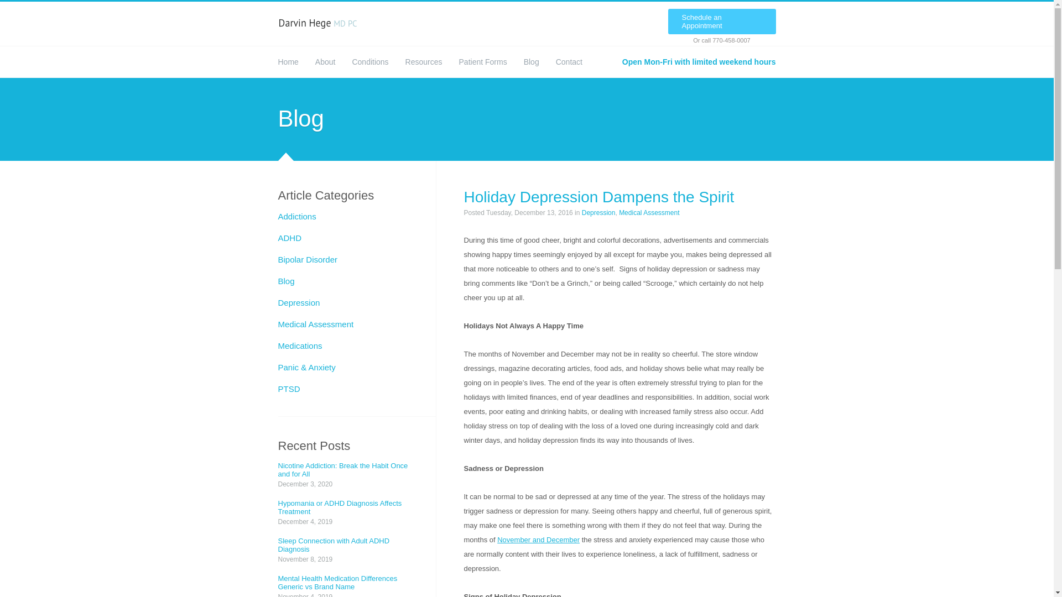 This screenshot has width=1062, height=597. Describe the element at coordinates (598, 197) in the screenshot. I see `Holiday Depression Dampens the Spirit` at that location.